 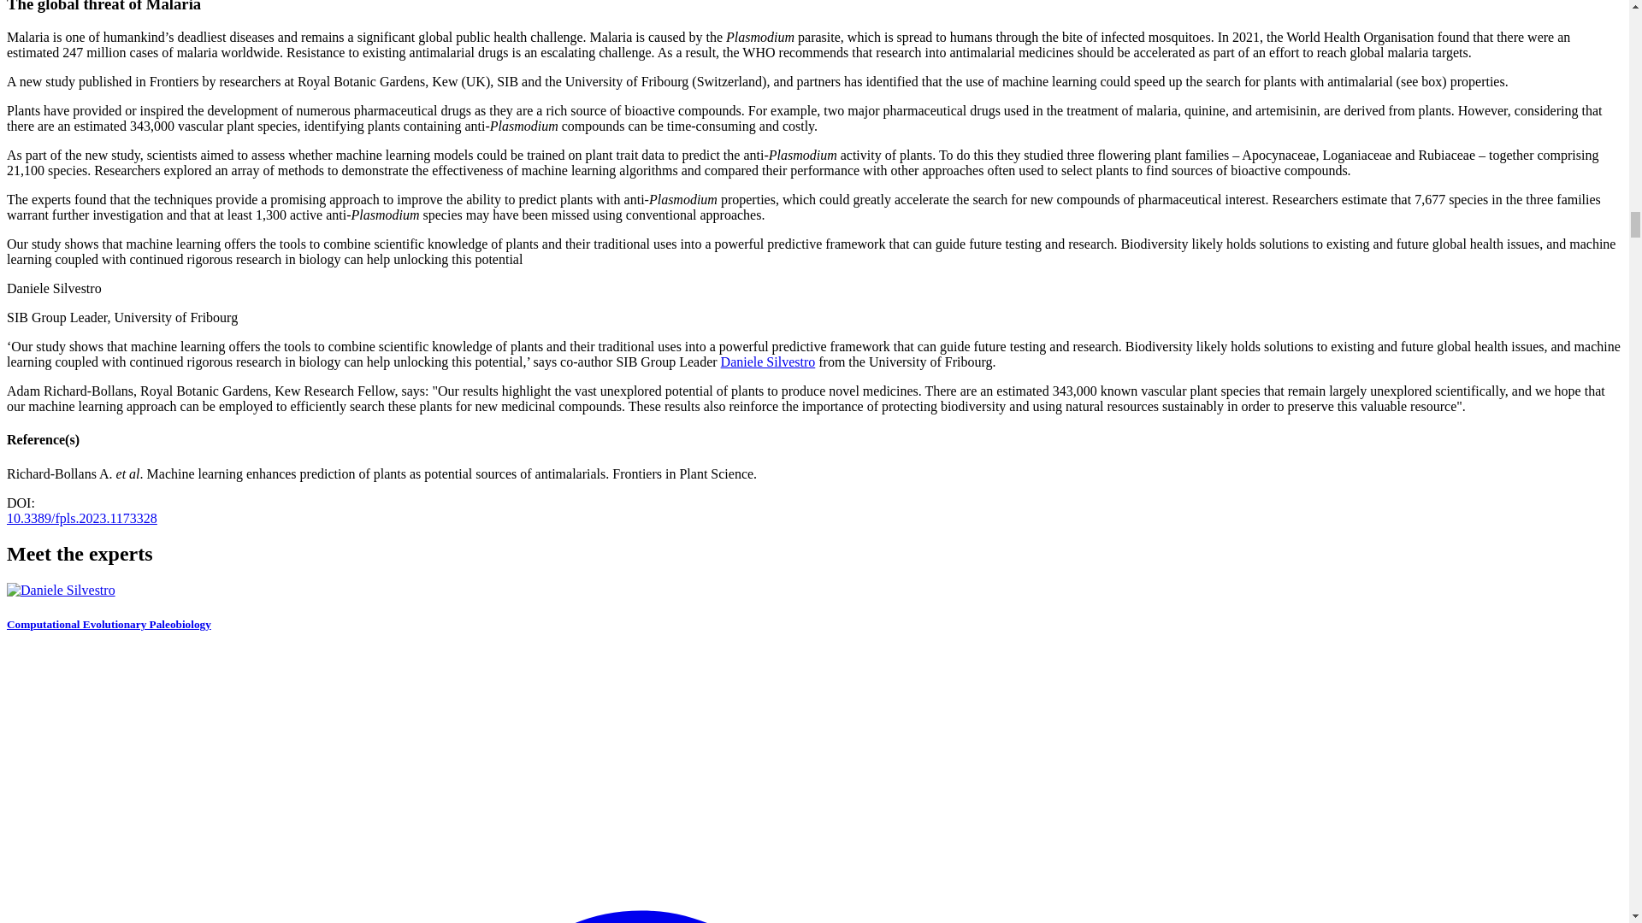 I want to click on Computational Evolutionary Paleobiology, so click(x=768, y=362).